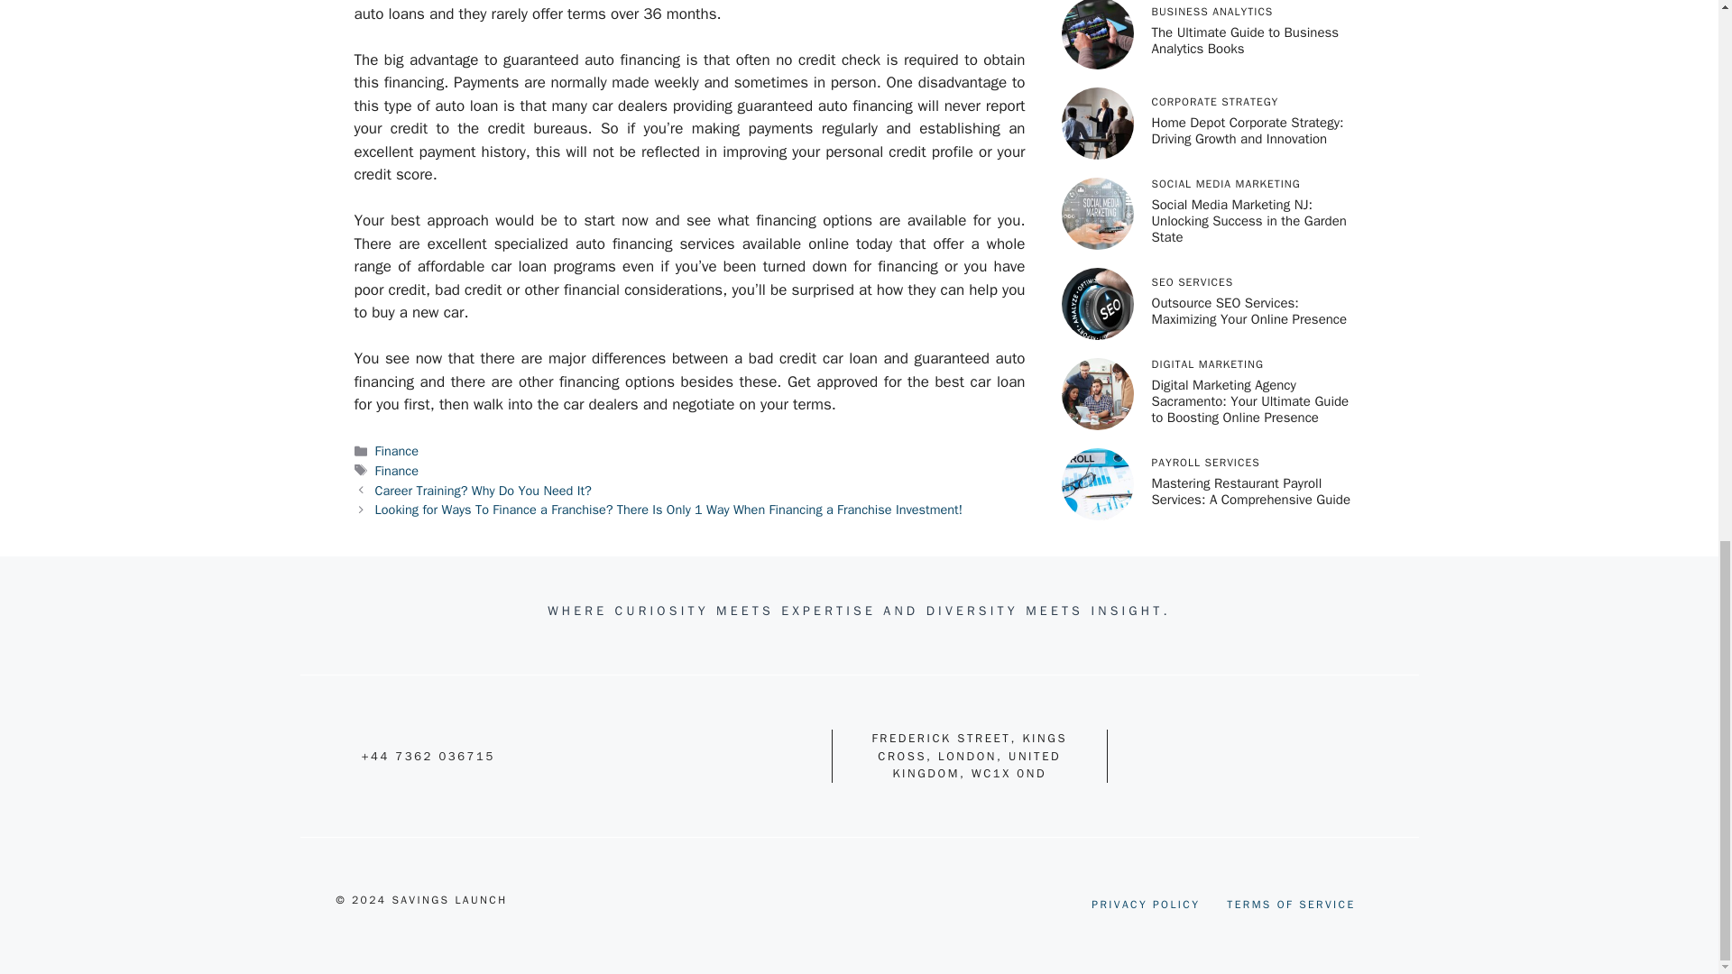  I want to click on TERMS OF SERVICE, so click(1290, 904).